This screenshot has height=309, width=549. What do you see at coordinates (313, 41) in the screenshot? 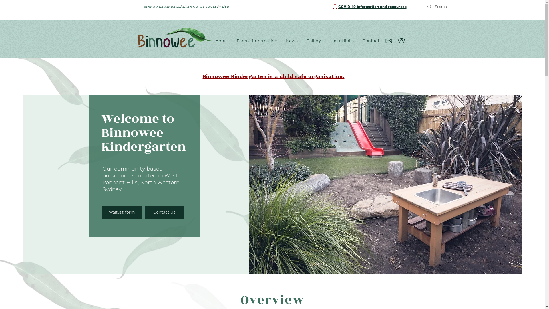
I see `Gallery` at bounding box center [313, 41].